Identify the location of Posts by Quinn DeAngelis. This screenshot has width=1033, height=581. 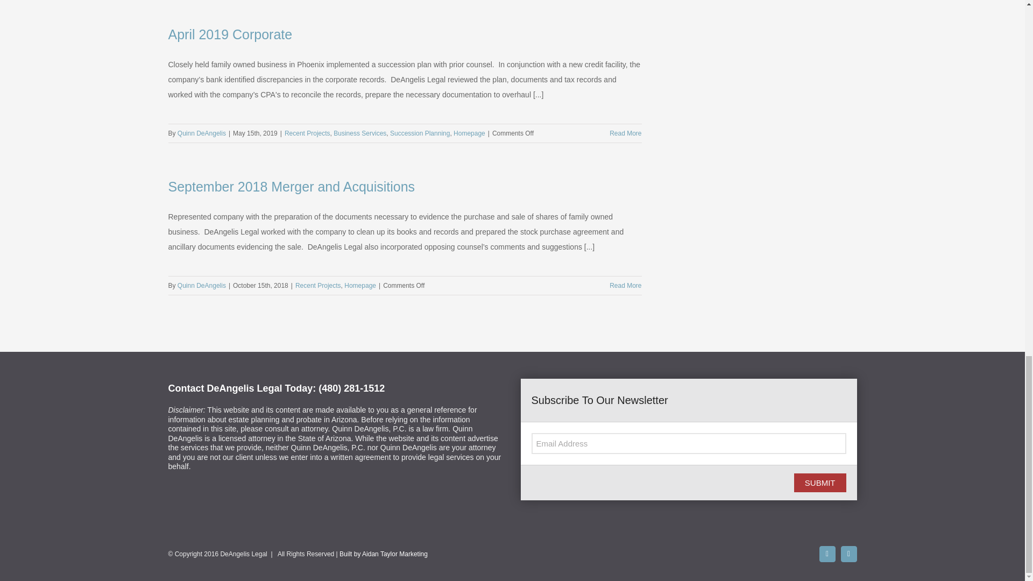
(202, 285).